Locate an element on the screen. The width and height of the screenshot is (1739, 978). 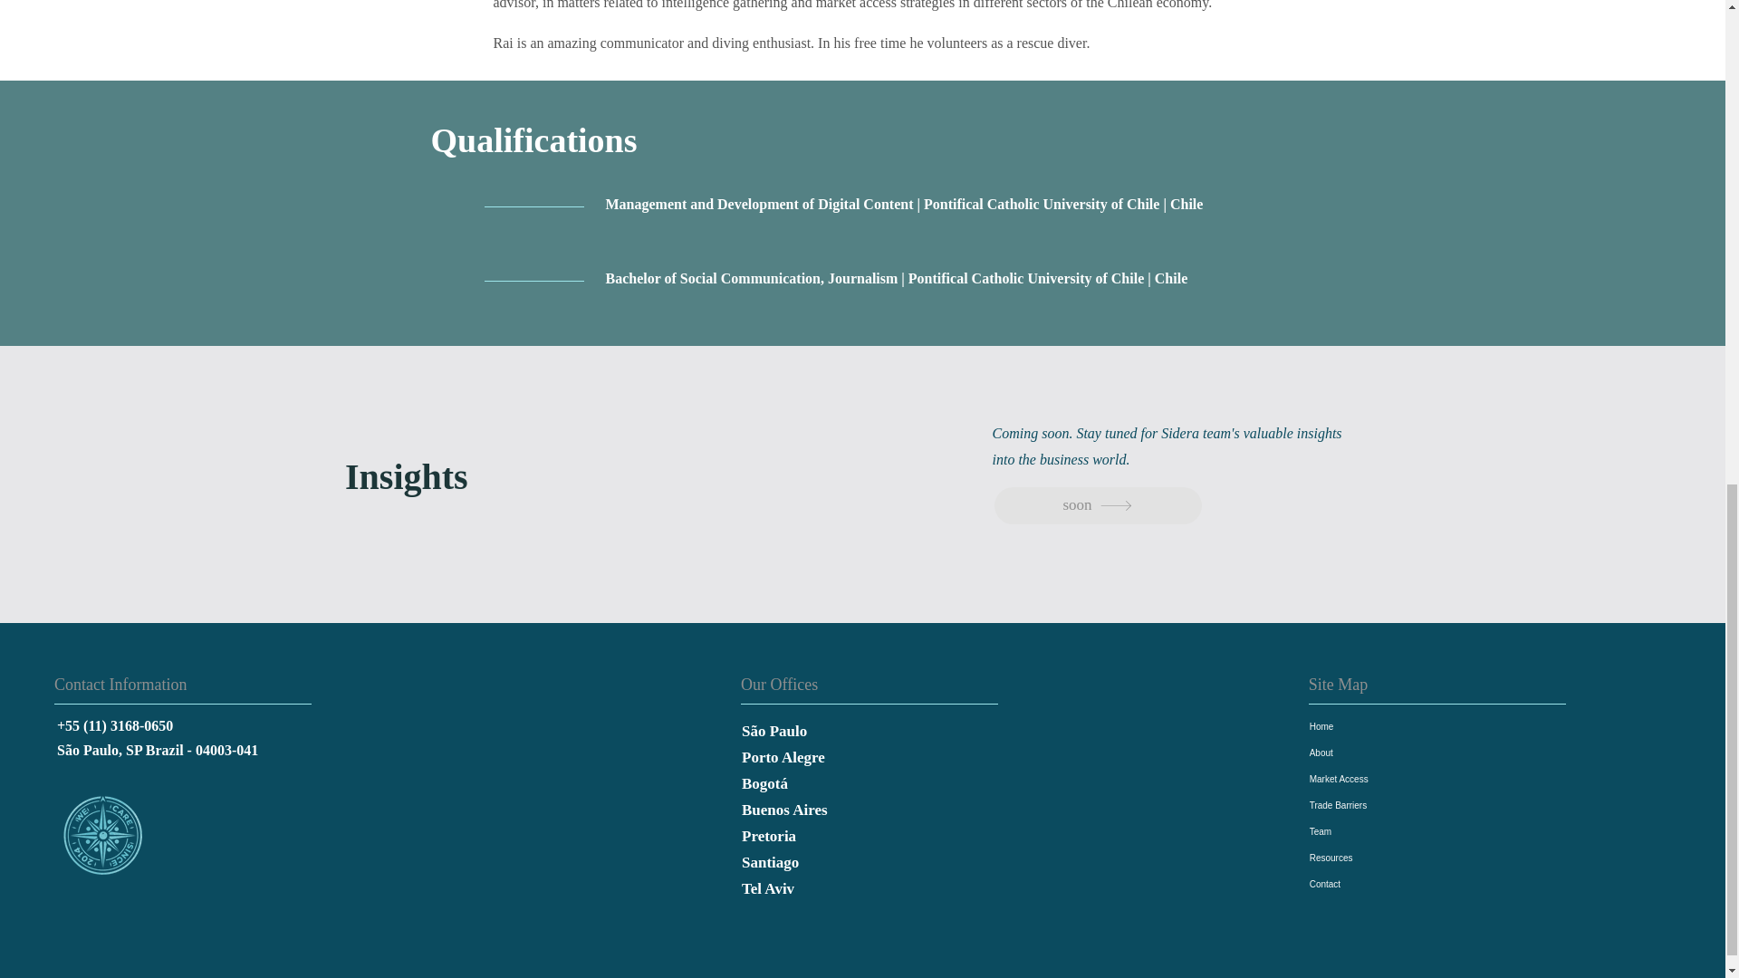
Buenos Aires is located at coordinates (841, 810).